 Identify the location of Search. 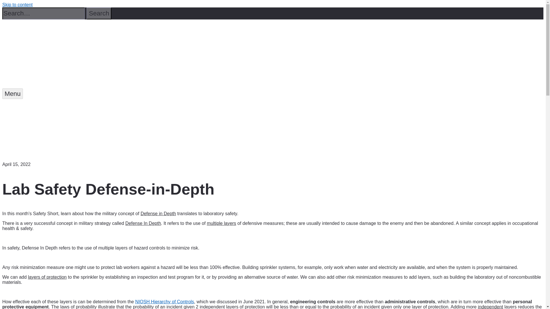
(99, 13).